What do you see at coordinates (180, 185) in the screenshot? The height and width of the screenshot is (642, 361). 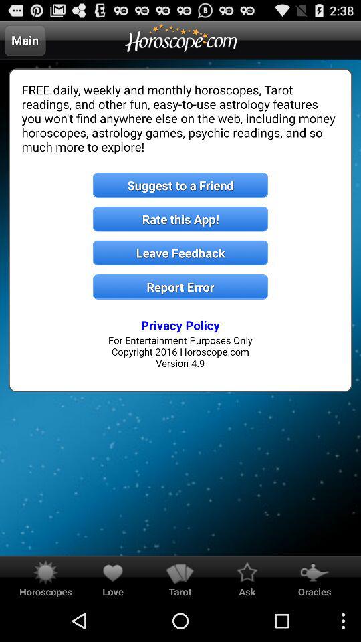 I see `tap suggest to a` at bounding box center [180, 185].